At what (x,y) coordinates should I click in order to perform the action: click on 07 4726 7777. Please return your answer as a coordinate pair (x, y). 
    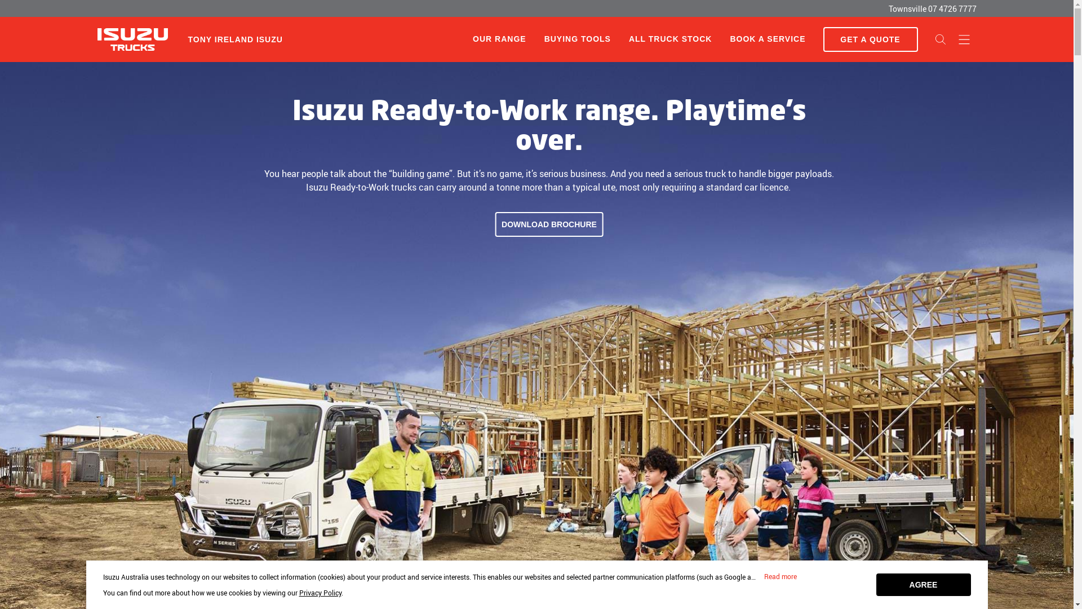
    Looking at the image, I should click on (952, 9).